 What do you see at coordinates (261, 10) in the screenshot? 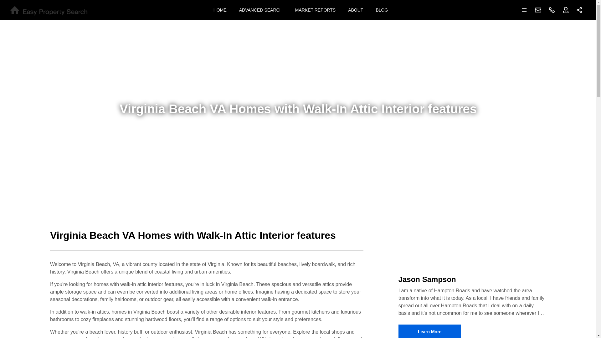
I see `ADVANCED SEARCH` at bounding box center [261, 10].